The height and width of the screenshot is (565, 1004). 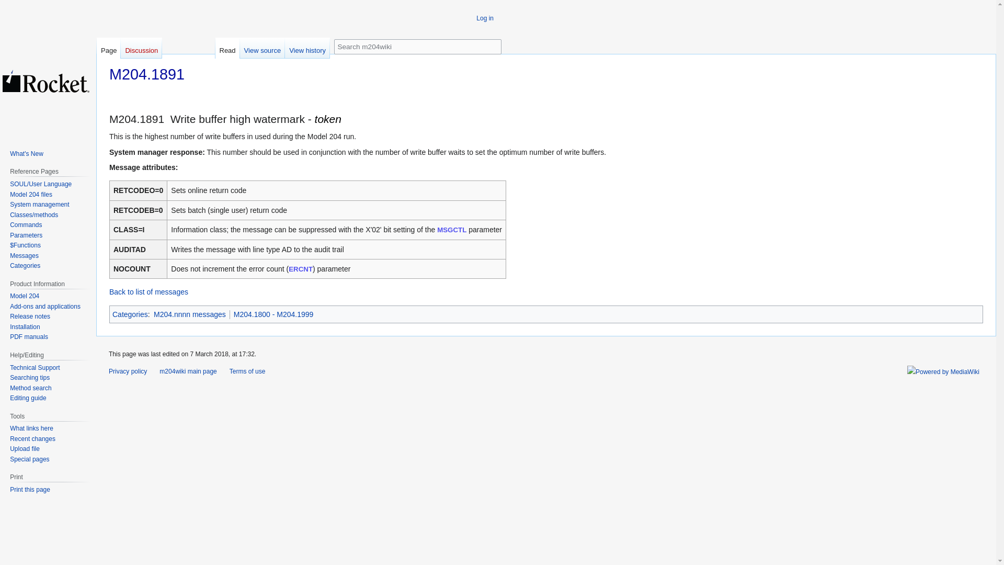 I want to click on ERCNT, so click(x=300, y=269).